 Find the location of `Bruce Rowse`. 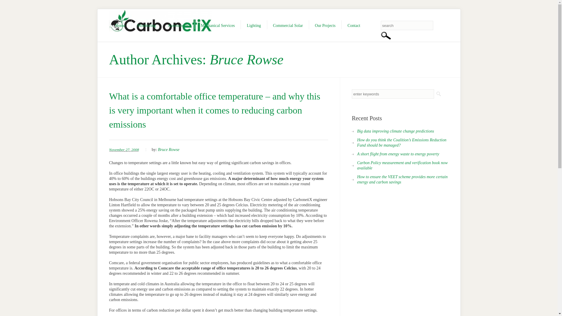

Bruce Rowse is located at coordinates (169, 150).